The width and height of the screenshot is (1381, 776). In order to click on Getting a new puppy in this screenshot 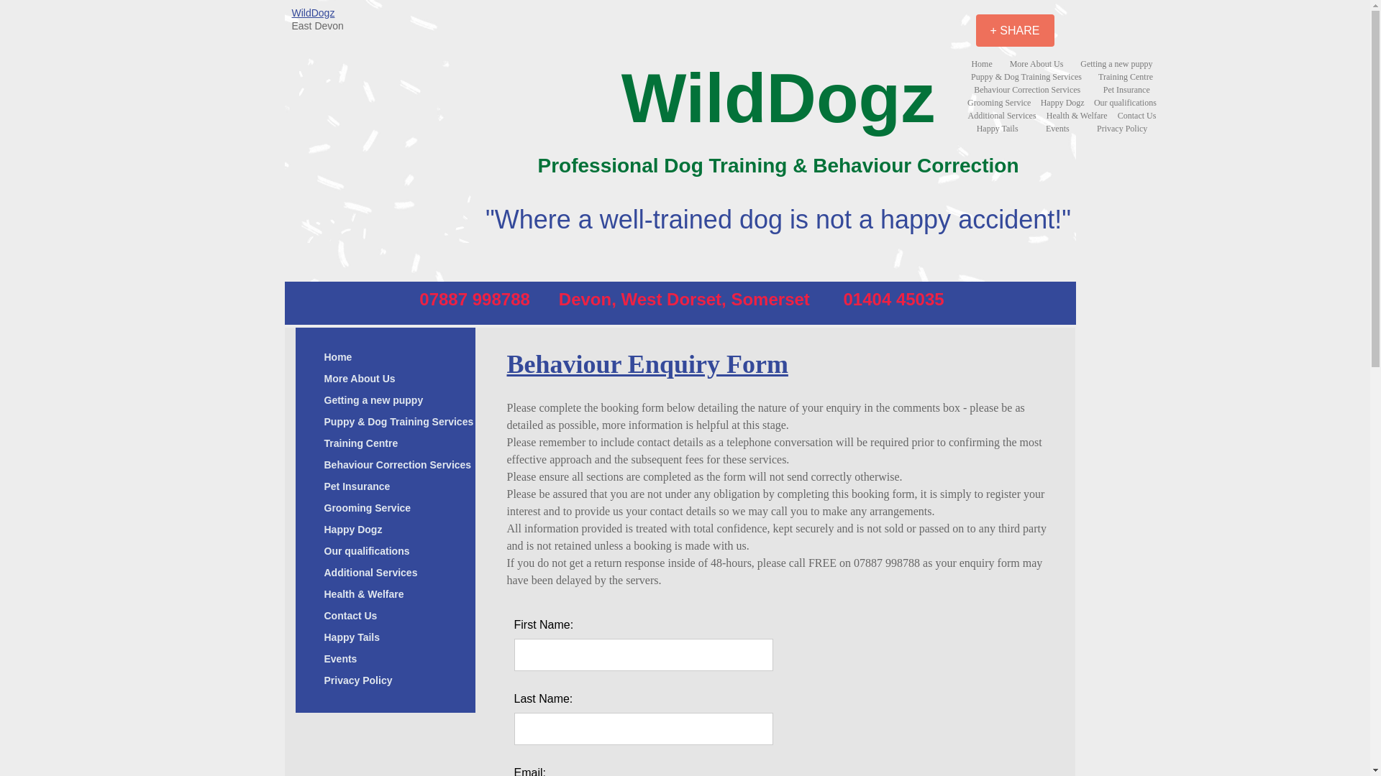, I will do `click(1116, 63)`.